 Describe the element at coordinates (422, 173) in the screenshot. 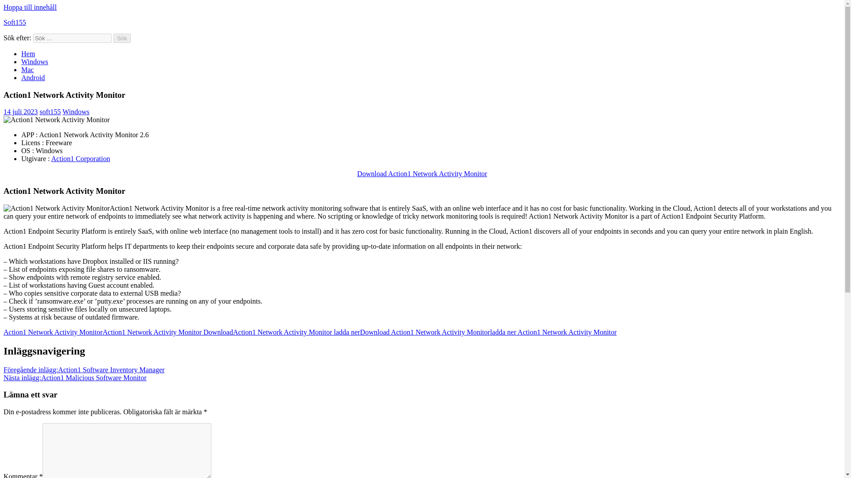

I see `Download Action1 Network Activity Monitor` at that location.